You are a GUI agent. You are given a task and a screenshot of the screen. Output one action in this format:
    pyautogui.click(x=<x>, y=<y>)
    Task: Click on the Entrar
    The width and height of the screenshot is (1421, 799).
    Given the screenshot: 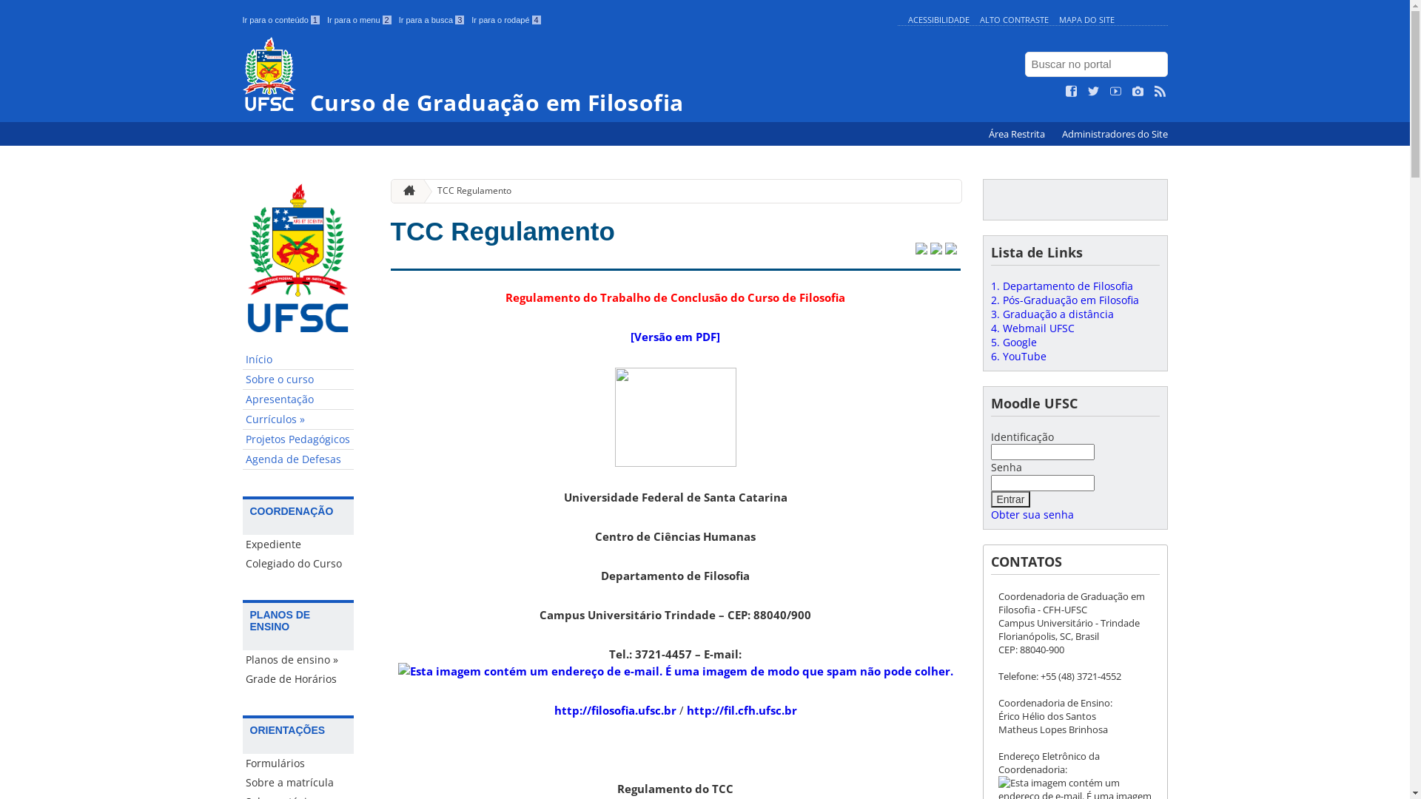 What is the action you would take?
    pyautogui.click(x=1010, y=499)
    